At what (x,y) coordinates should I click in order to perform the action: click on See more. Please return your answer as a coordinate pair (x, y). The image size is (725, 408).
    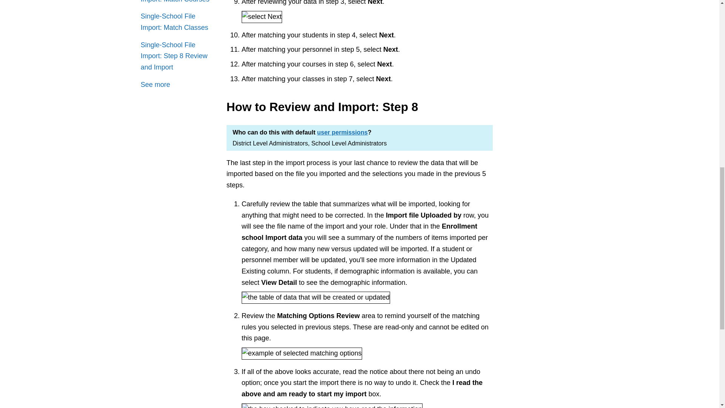
    Looking at the image, I should click on (155, 85).